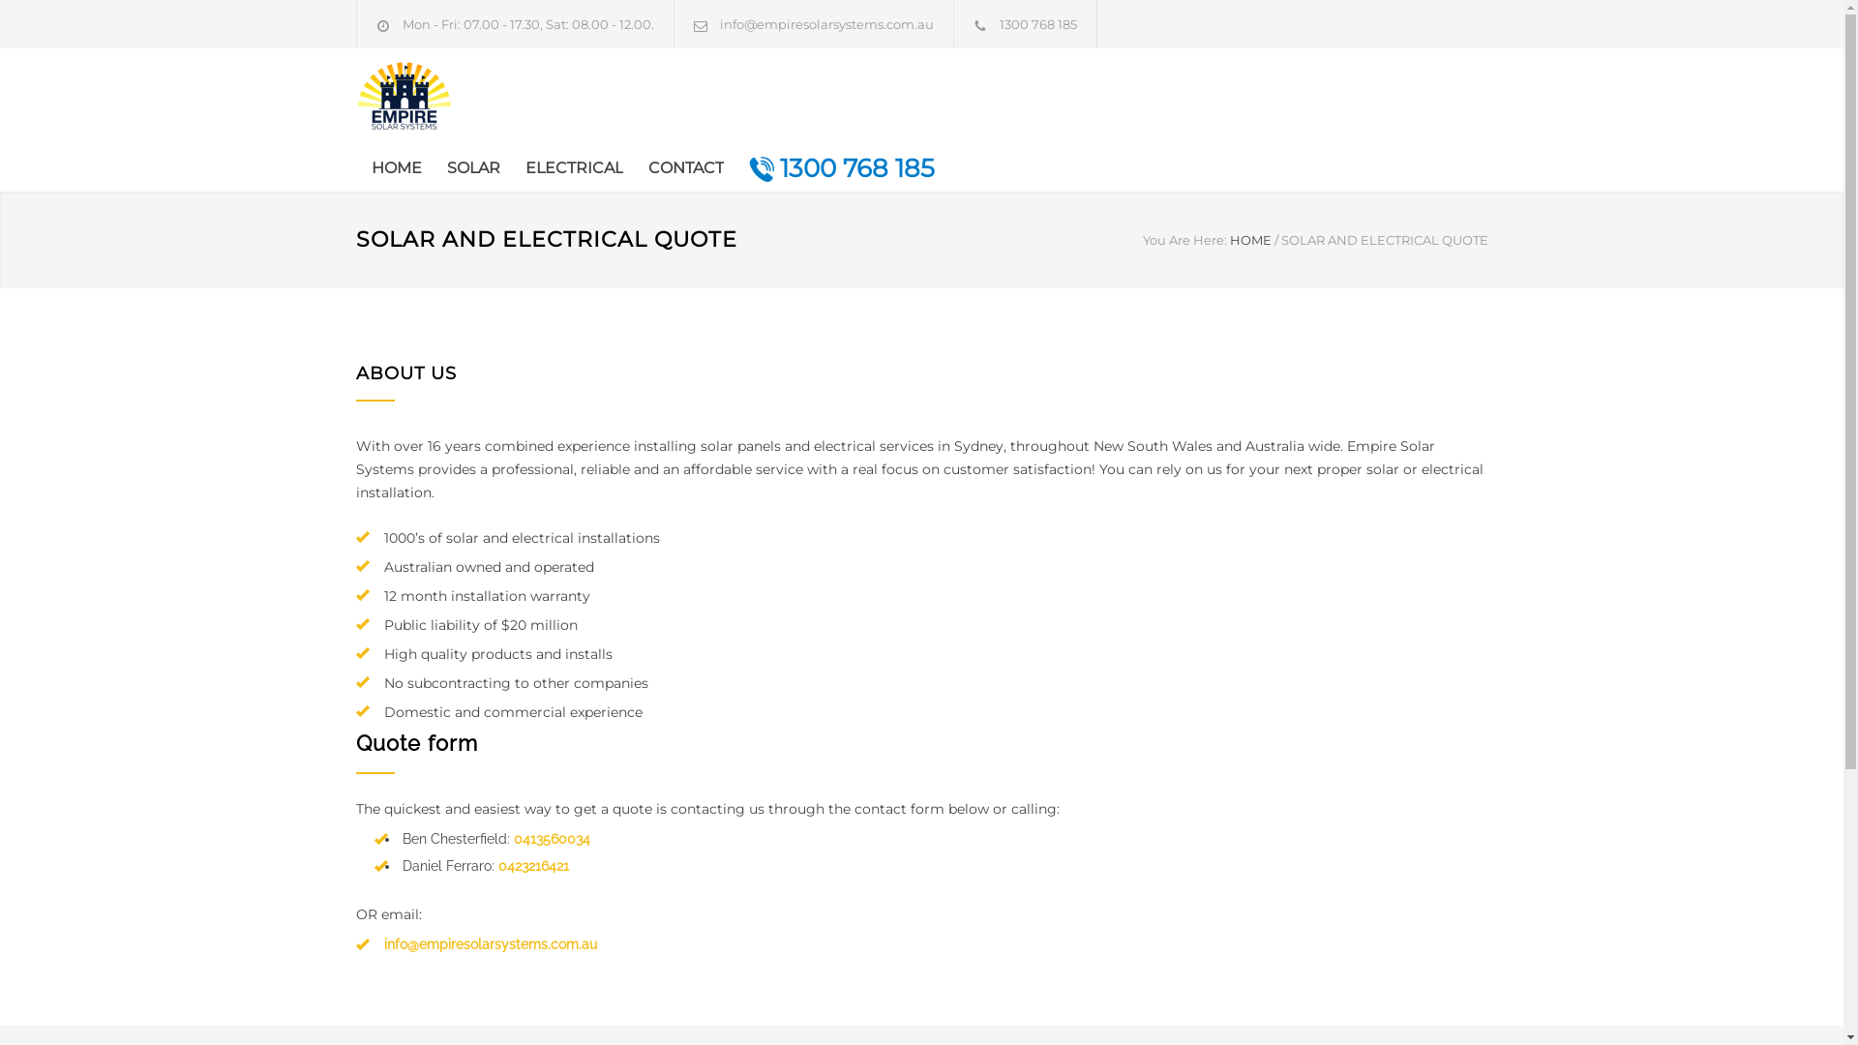  I want to click on 1300 768 185, so click(829, 168).